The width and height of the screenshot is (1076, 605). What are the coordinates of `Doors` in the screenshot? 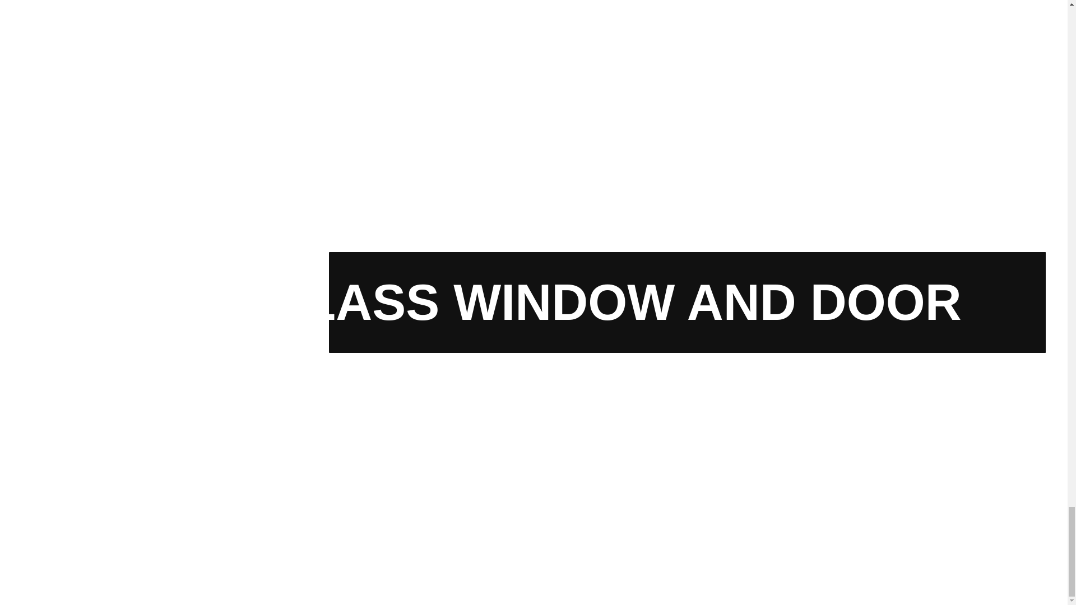 It's located at (447, 456).